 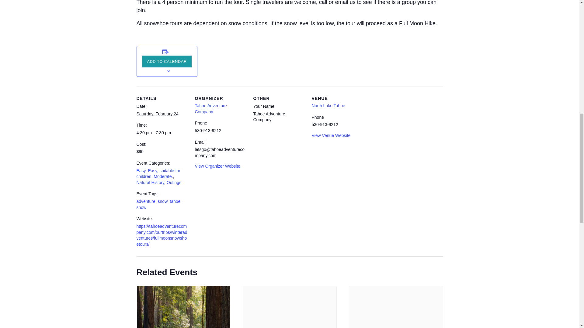 I want to click on Tahoe Adventure Company, so click(x=210, y=109).